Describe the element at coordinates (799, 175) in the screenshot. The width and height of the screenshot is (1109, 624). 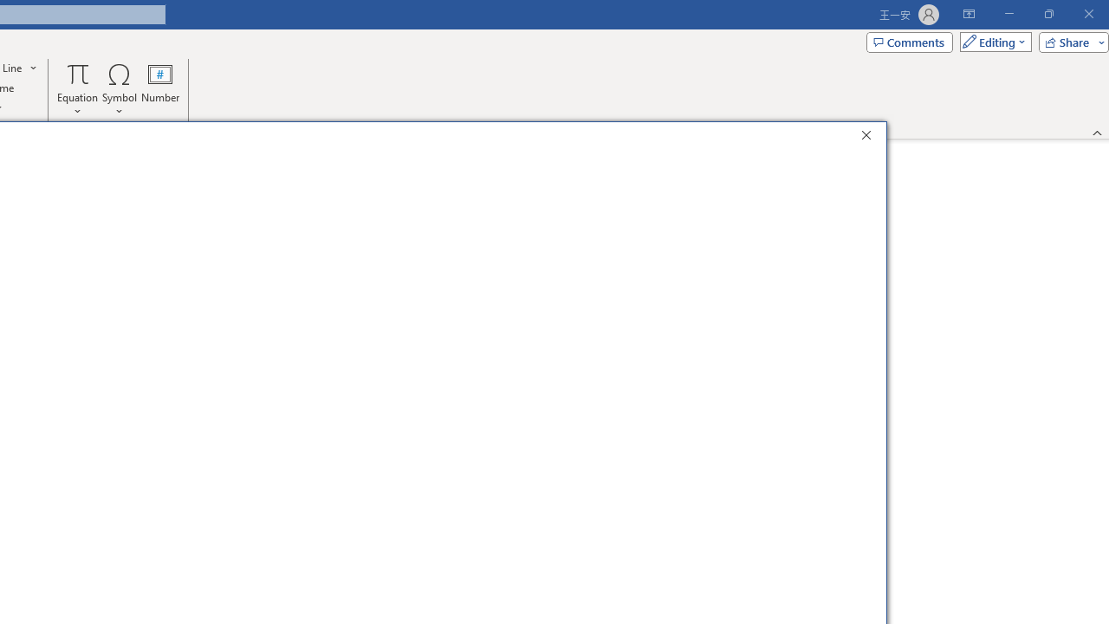
I see `Send a Smile` at that location.